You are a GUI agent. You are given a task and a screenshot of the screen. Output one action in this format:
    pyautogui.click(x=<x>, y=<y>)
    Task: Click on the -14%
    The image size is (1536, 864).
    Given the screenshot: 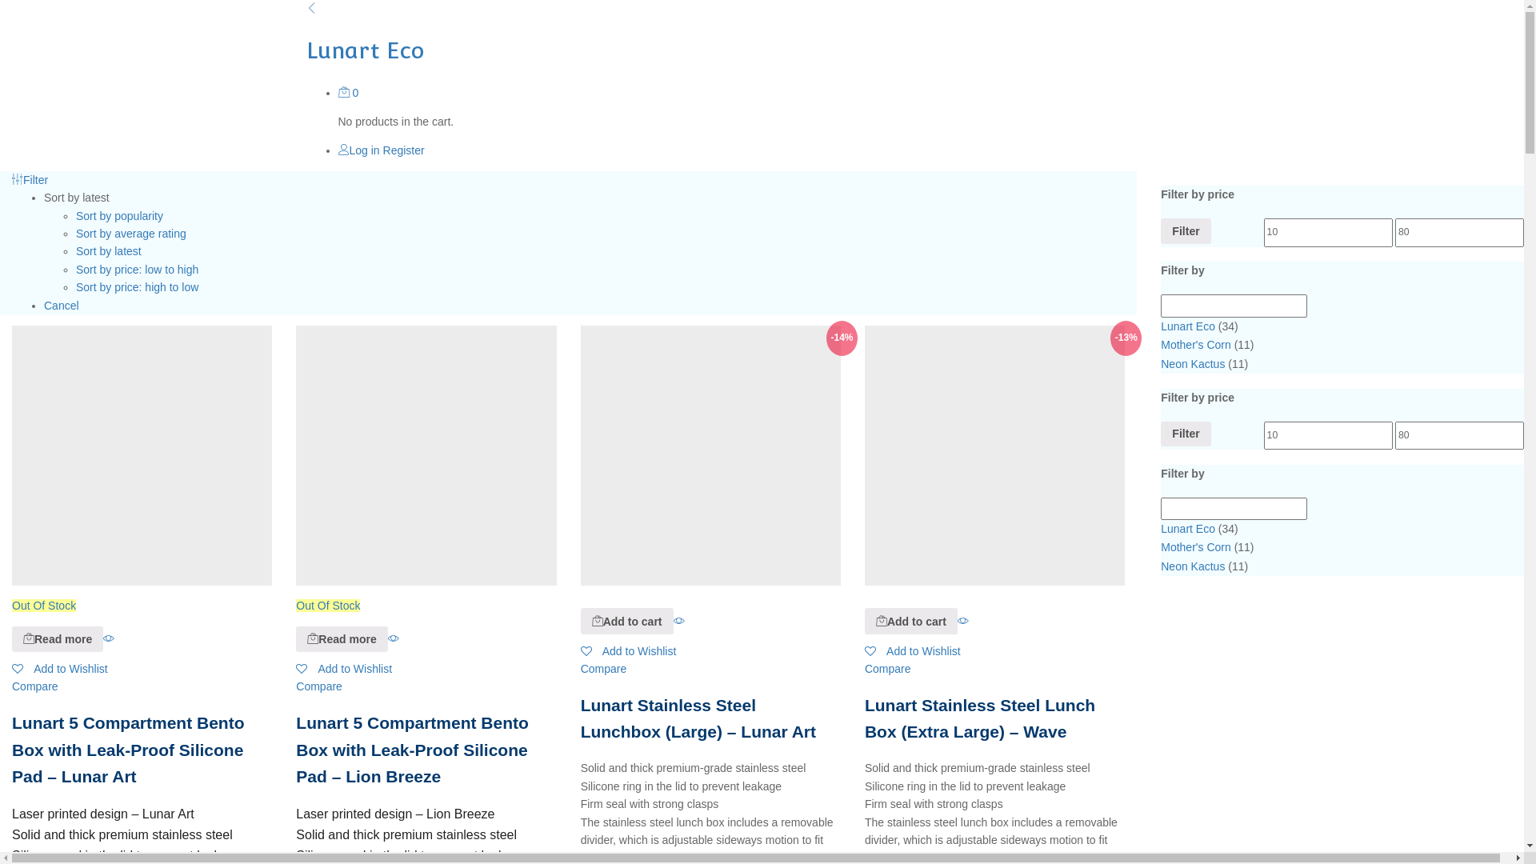 What is the action you would take?
    pyautogui.click(x=710, y=456)
    